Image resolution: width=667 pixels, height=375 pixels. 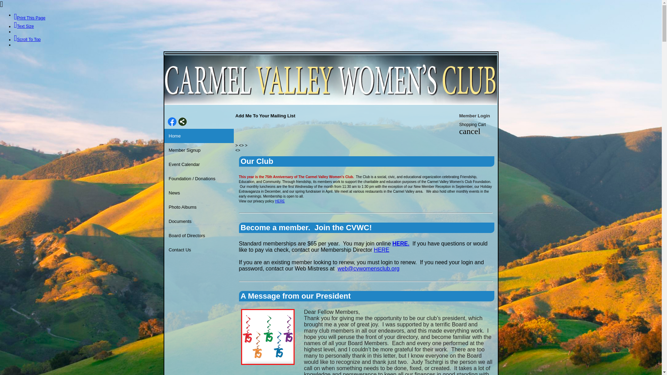 I want to click on Documents, so click(x=199, y=221).